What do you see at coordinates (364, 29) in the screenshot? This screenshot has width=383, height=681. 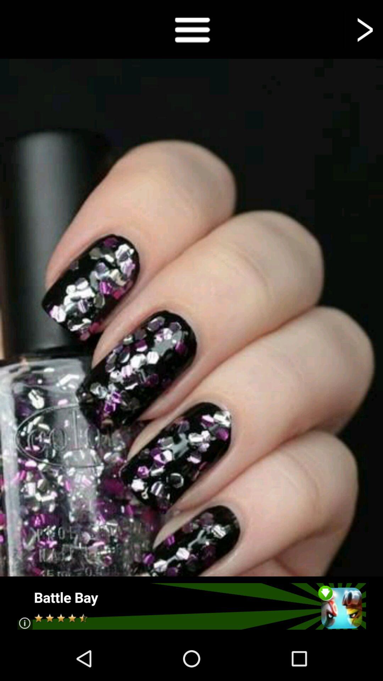 I see `go forward` at bounding box center [364, 29].